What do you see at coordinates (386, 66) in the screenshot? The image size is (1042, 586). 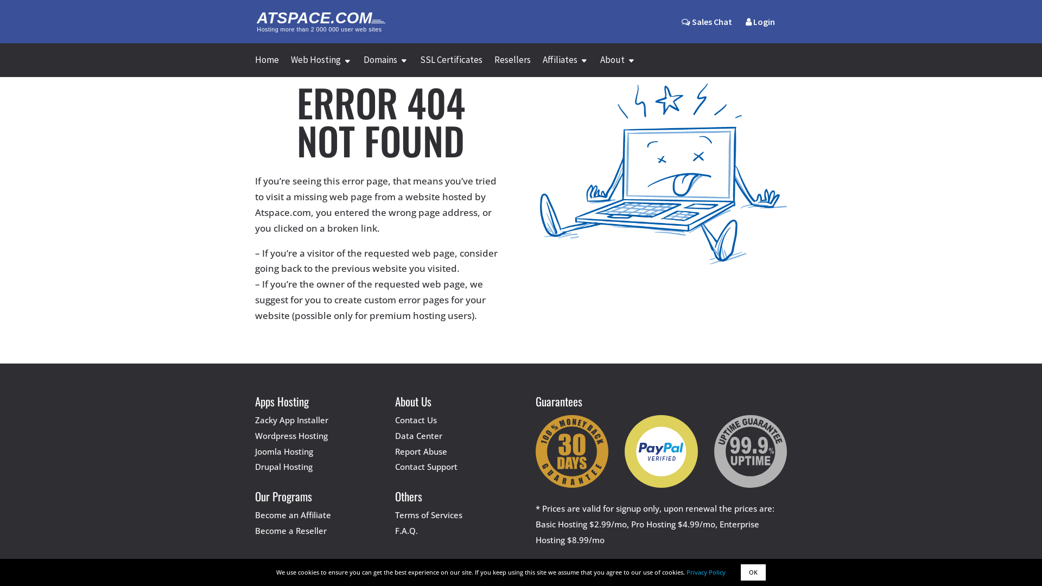 I see `Domains` at bounding box center [386, 66].